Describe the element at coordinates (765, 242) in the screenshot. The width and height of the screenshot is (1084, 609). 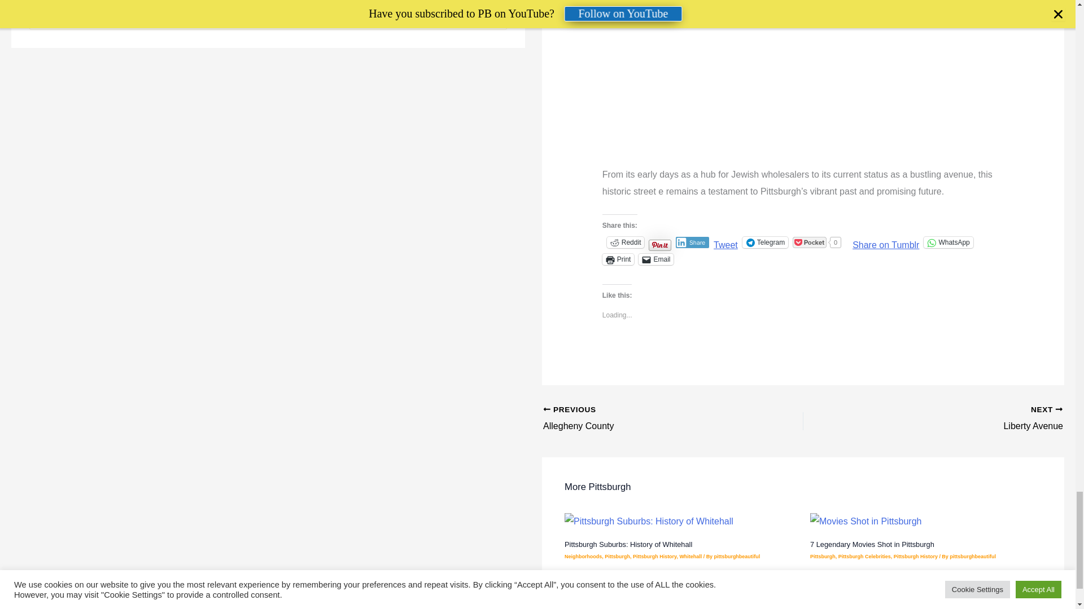
I see `Click to share on Telegram` at that location.